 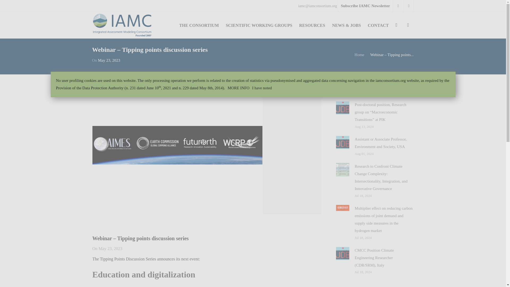 I want to click on Subscribe IAMC Newsletter, so click(x=365, y=6).